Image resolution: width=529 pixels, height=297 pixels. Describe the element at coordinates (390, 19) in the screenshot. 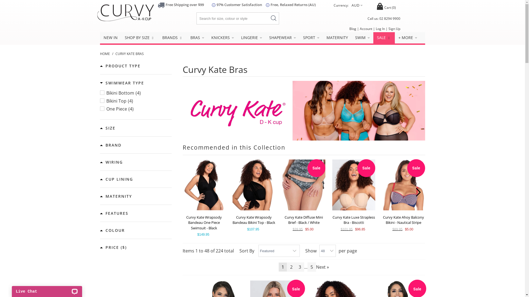

I see `02 8294 9900` at that location.